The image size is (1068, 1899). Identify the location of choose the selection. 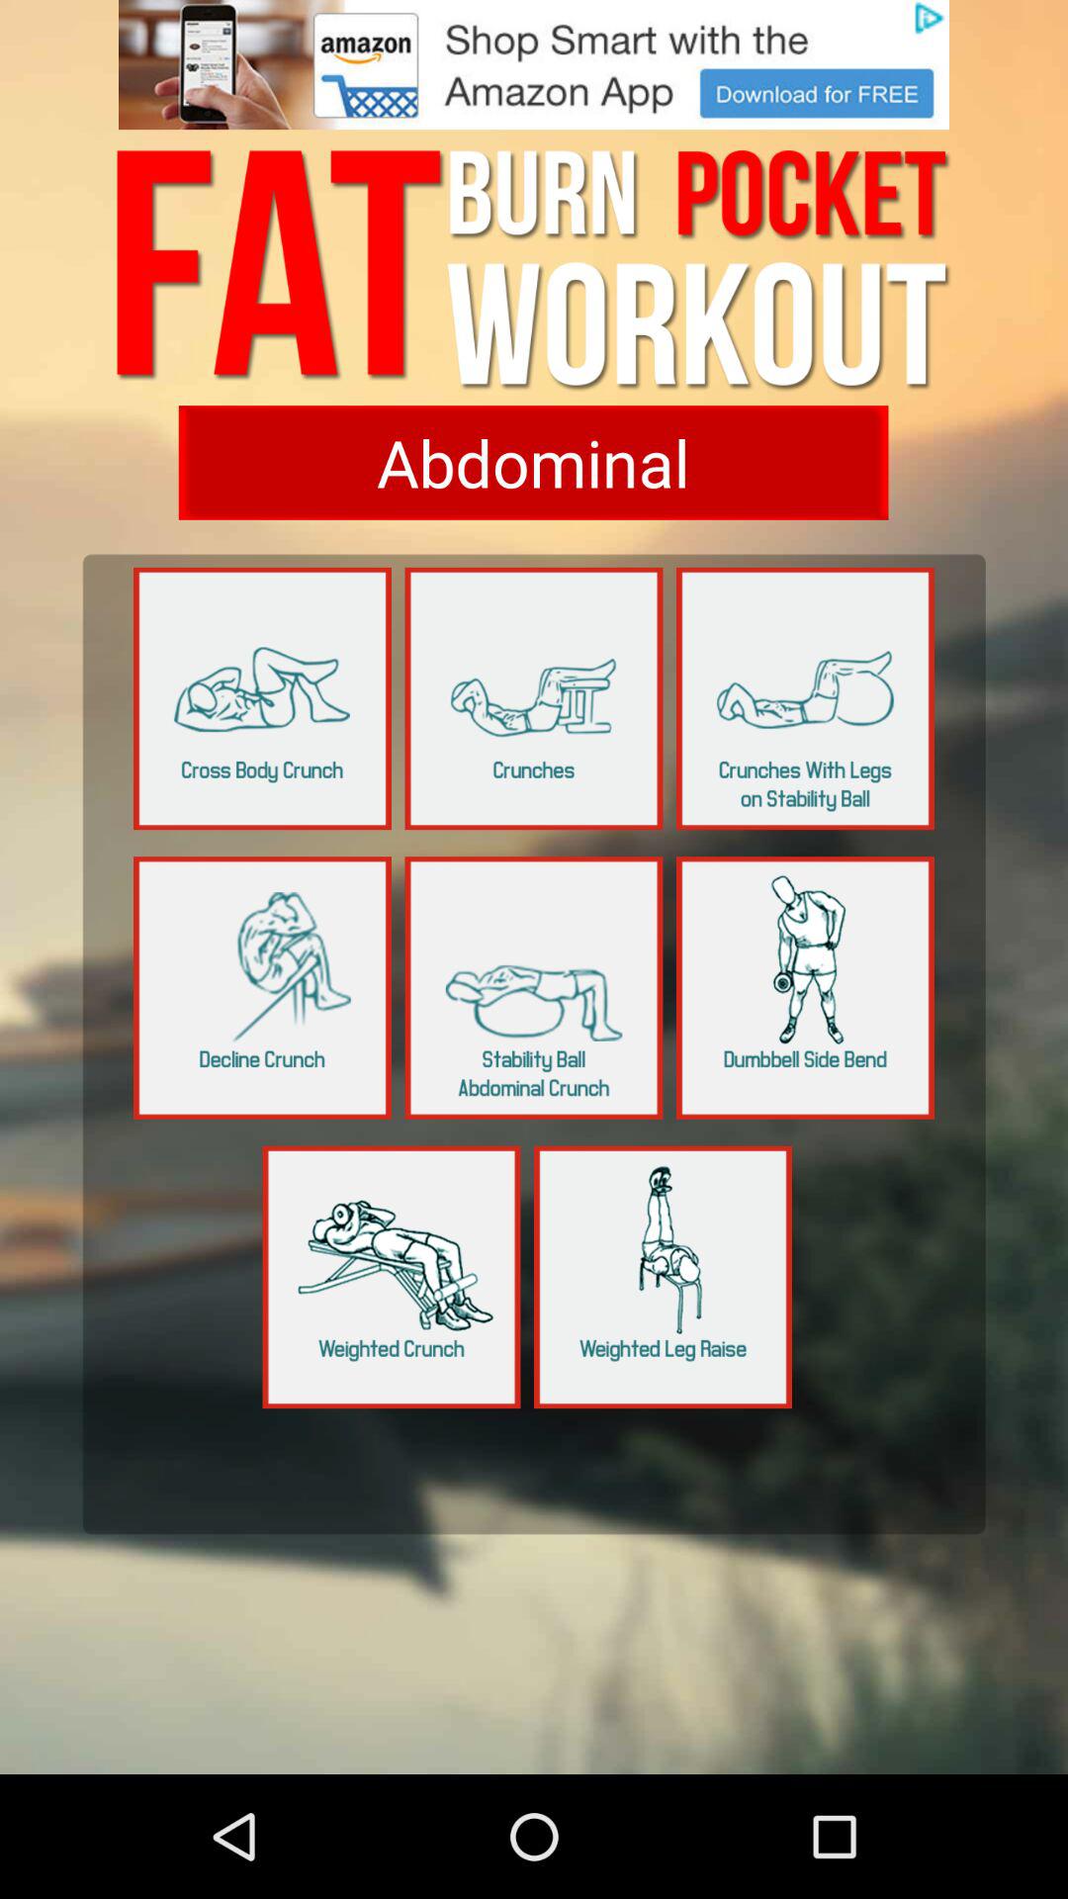
(534, 987).